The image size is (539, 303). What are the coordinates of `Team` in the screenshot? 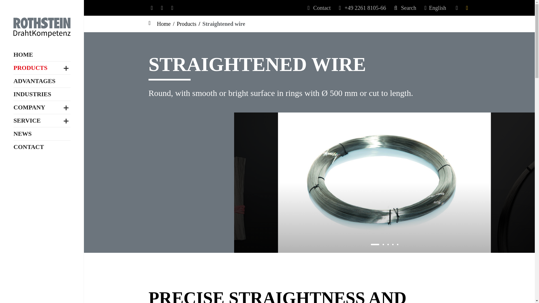 It's located at (42, 224).